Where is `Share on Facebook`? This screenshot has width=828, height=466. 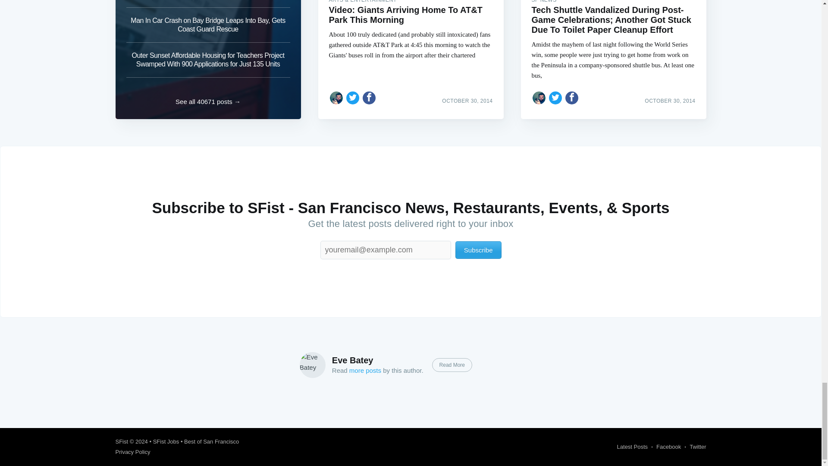 Share on Facebook is located at coordinates (572, 98).